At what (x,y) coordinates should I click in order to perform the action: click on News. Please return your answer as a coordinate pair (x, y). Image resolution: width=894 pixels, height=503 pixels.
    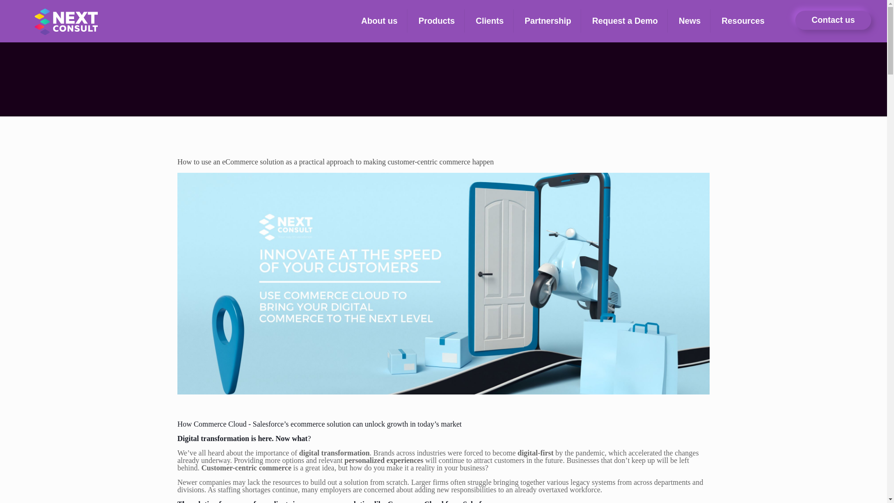
    Looking at the image, I should click on (690, 21).